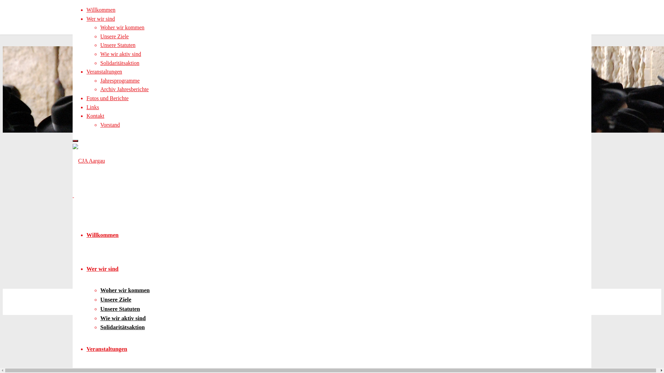  Describe the element at coordinates (114, 37) in the screenshot. I see `Unsere Ziele` at that location.